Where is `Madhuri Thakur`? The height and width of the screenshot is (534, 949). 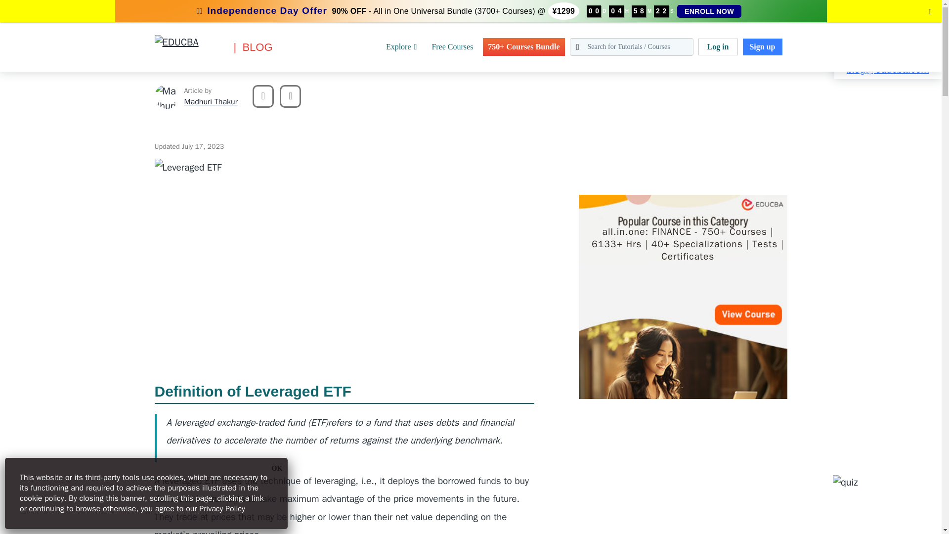
Madhuri Thakur is located at coordinates (166, 96).